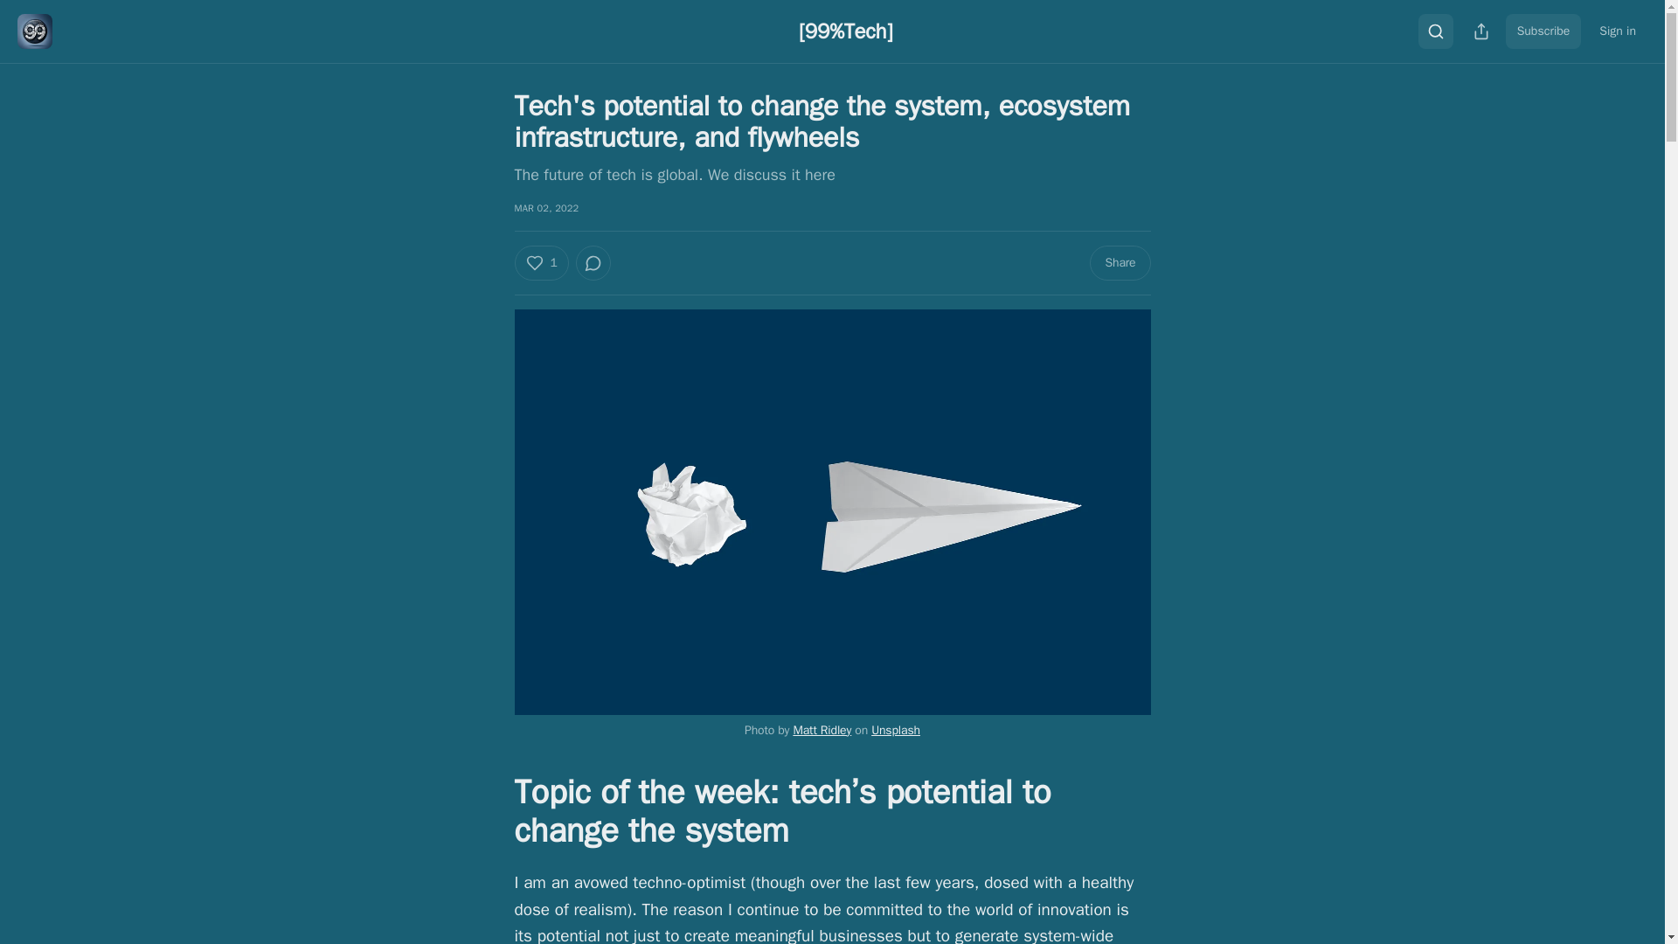  Describe the element at coordinates (1119, 262) in the screenshot. I see `Share` at that location.